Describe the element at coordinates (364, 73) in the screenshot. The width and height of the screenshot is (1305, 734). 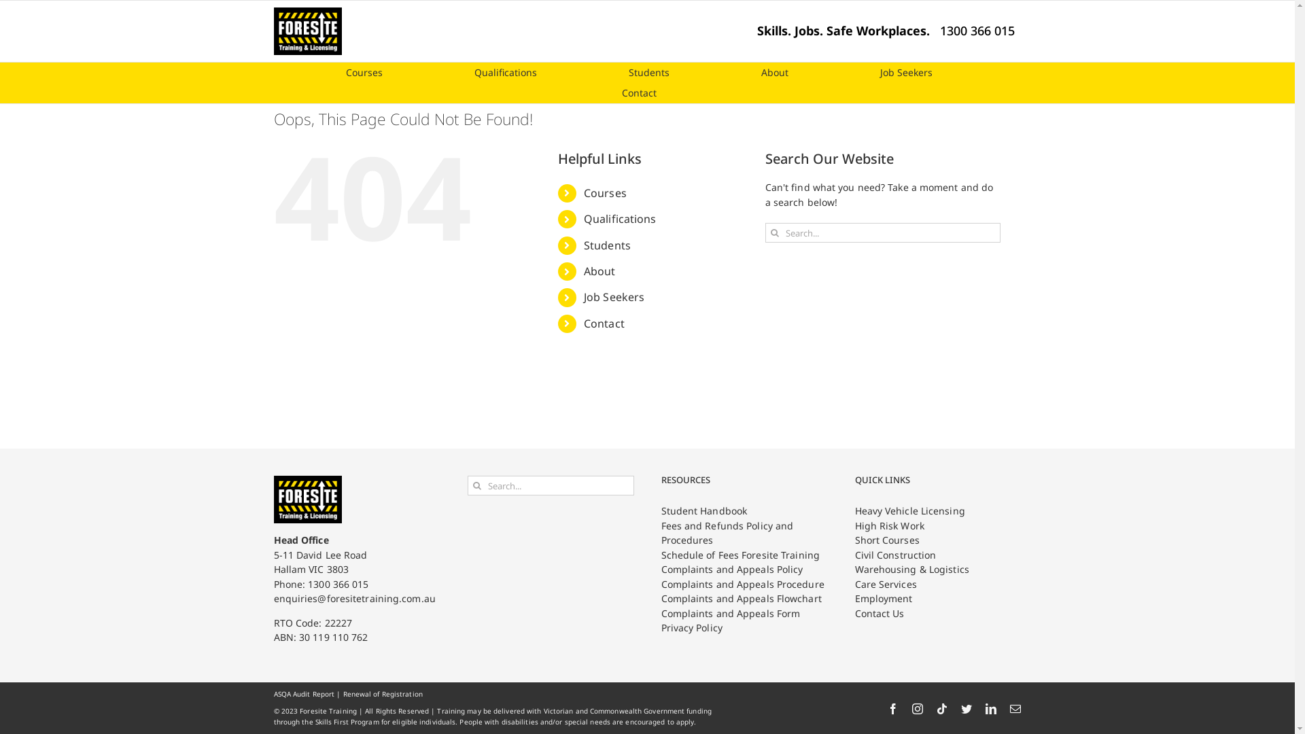
I see `Courses` at that location.